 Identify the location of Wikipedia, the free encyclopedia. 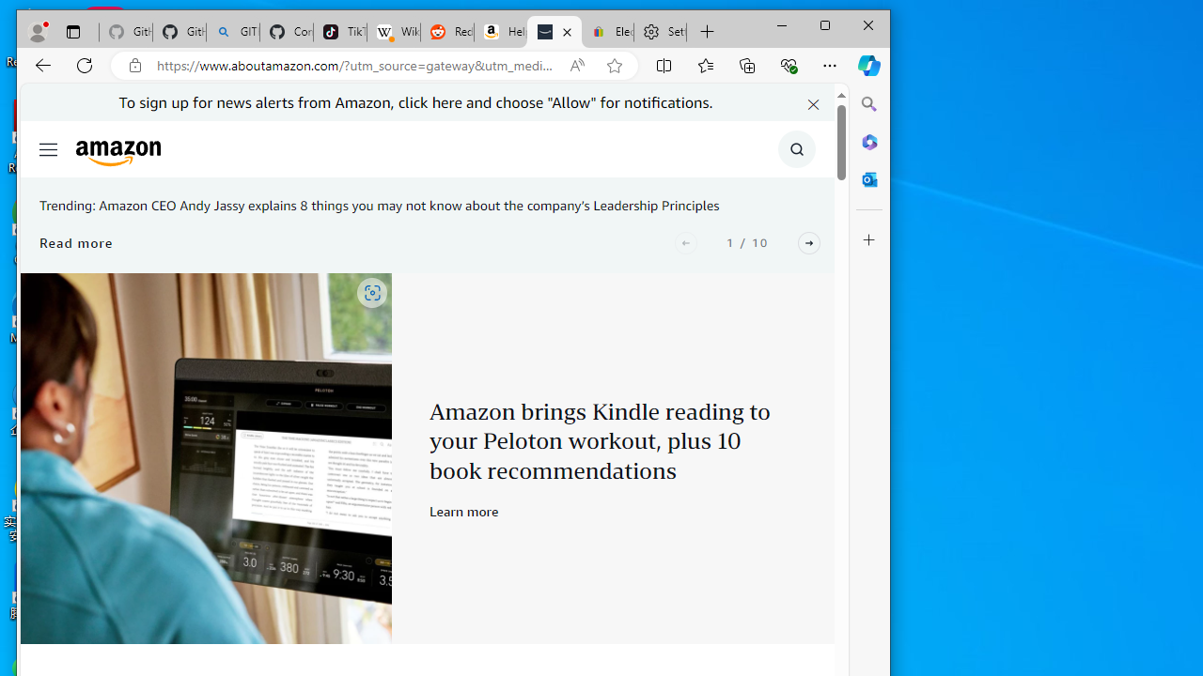
(393, 32).